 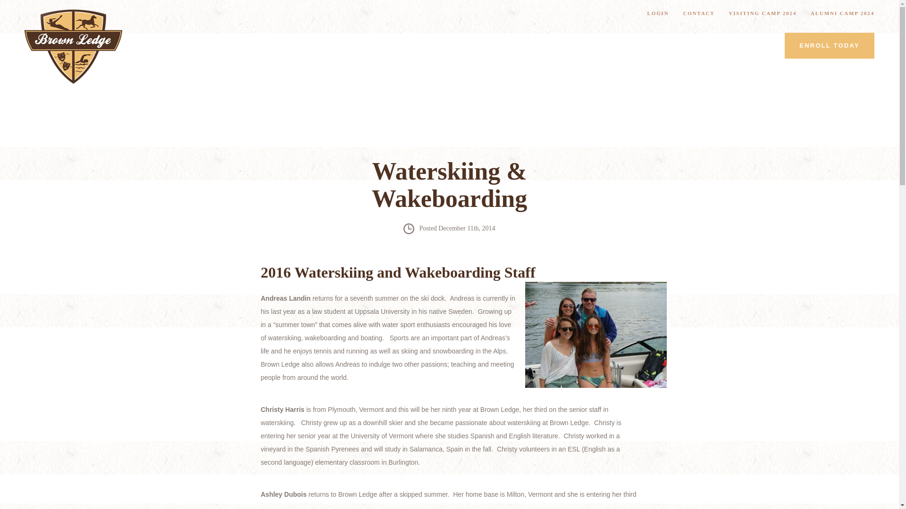 I want to click on home, so click(x=73, y=44).